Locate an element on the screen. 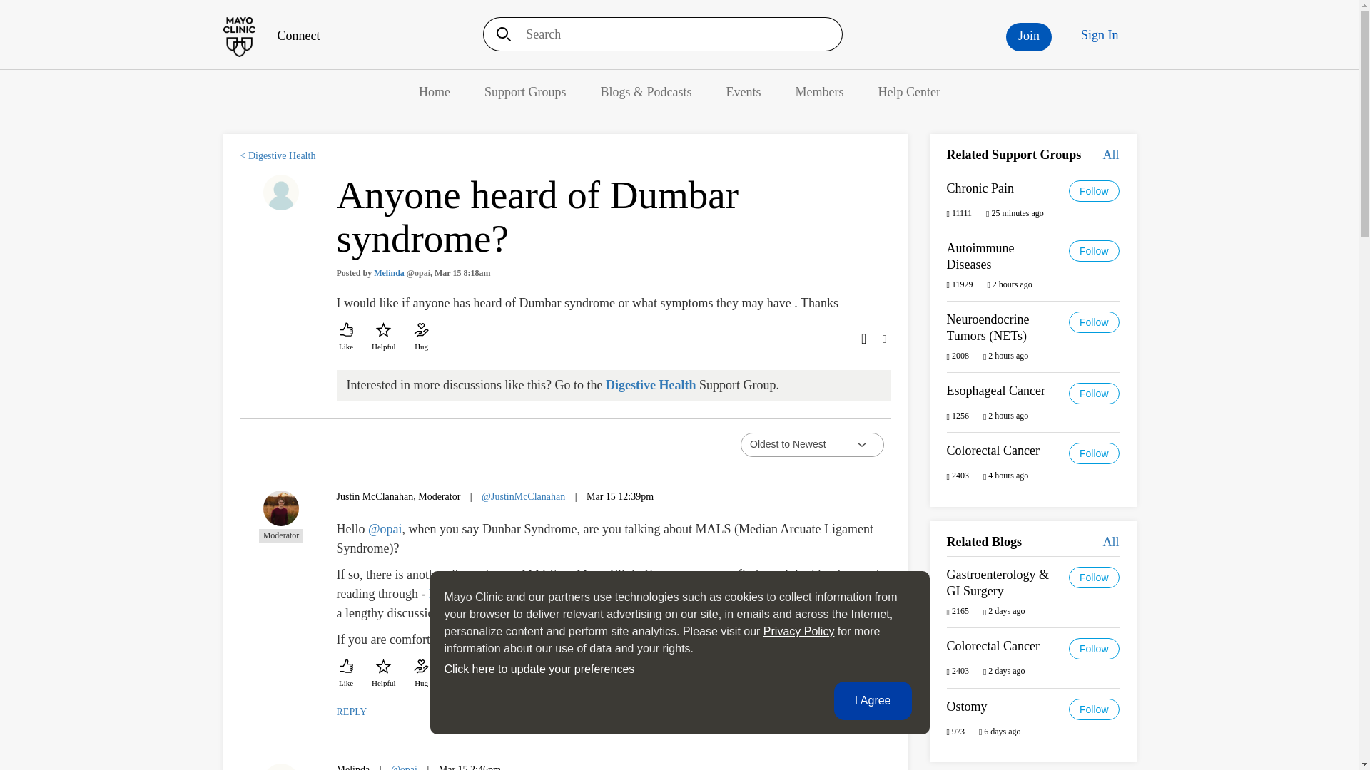 The image size is (1370, 770). Like is located at coordinates (347, 337).